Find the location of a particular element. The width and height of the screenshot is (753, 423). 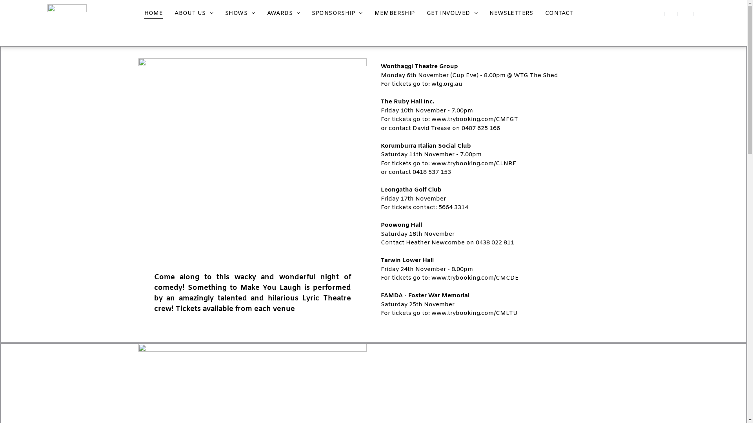

ABOUT US is located at coordinates (194, 13).